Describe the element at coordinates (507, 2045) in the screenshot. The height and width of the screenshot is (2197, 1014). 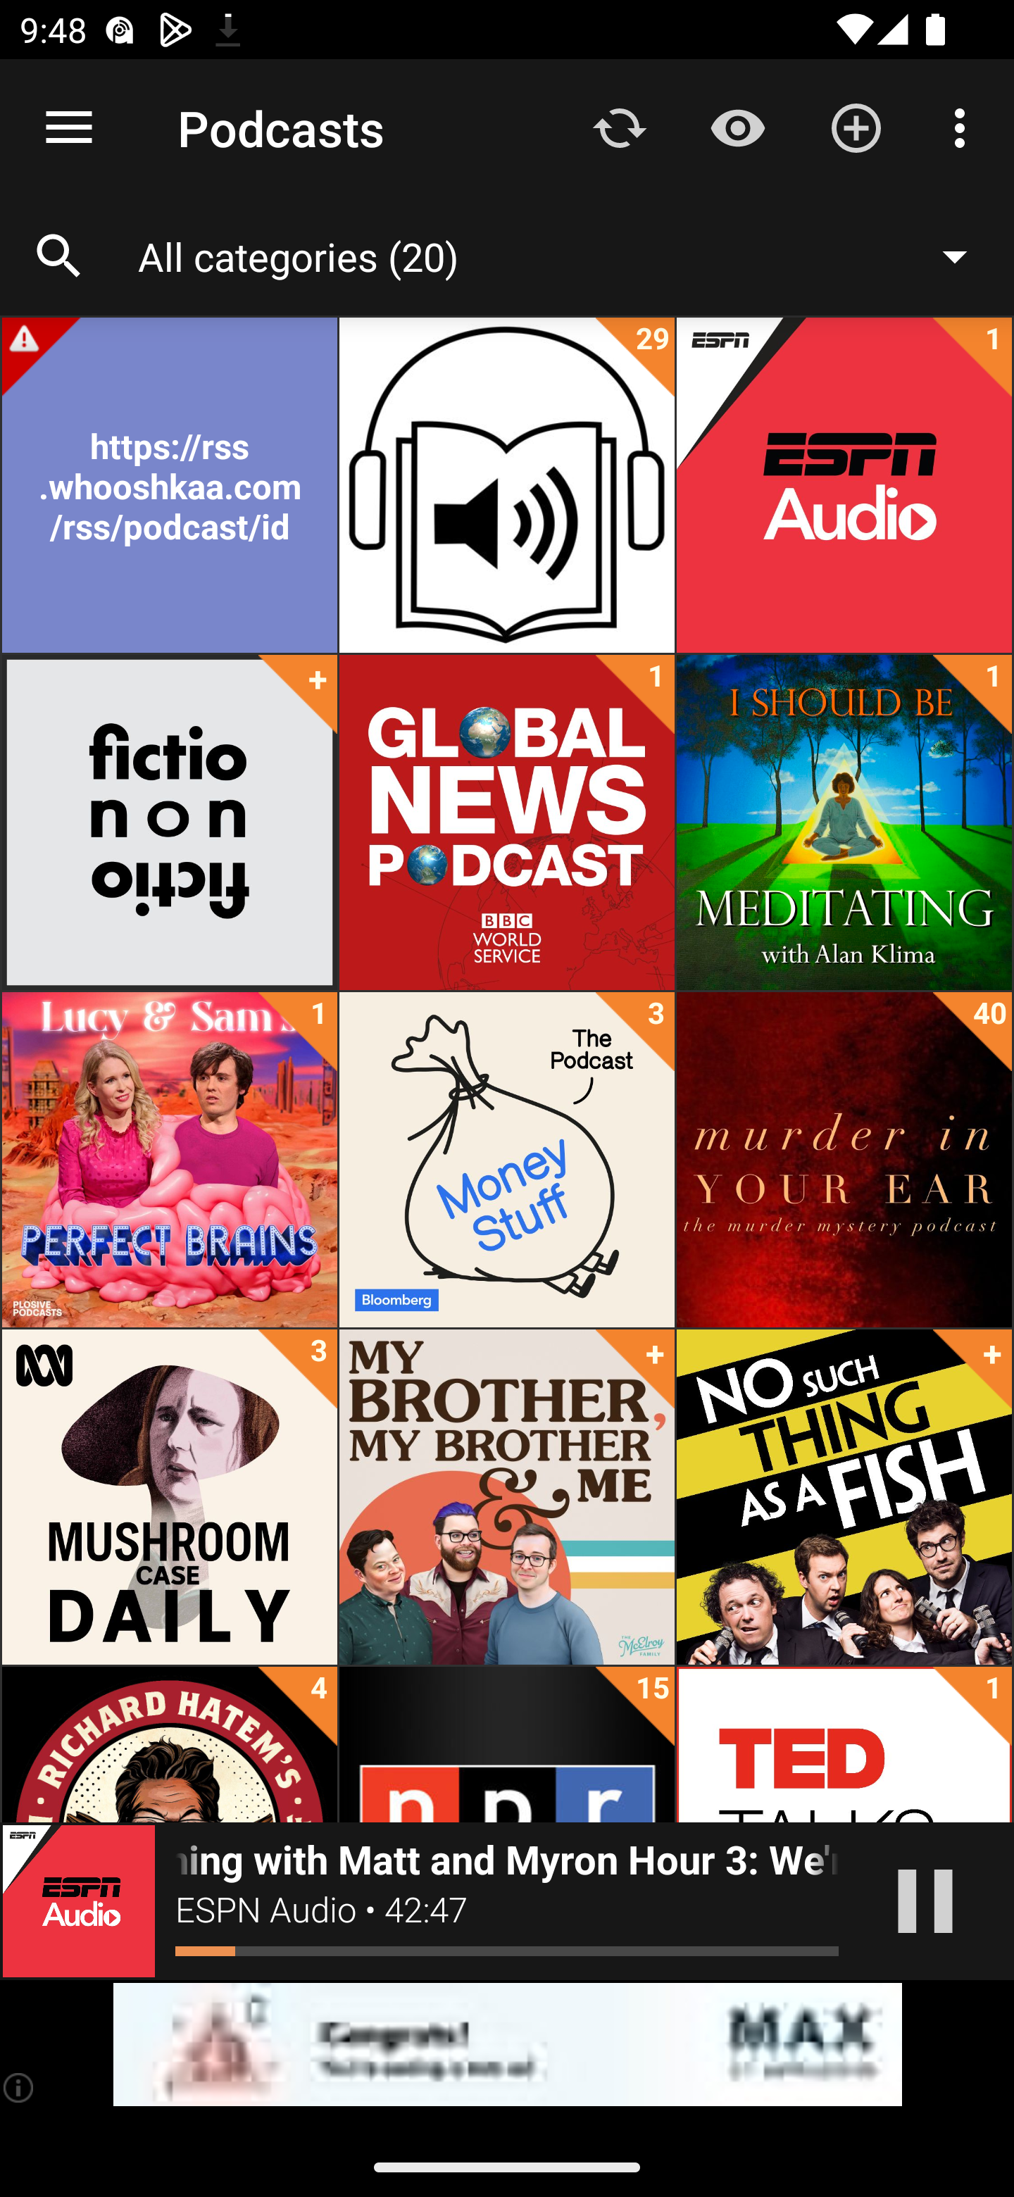
I see `app-monetization` at that location.